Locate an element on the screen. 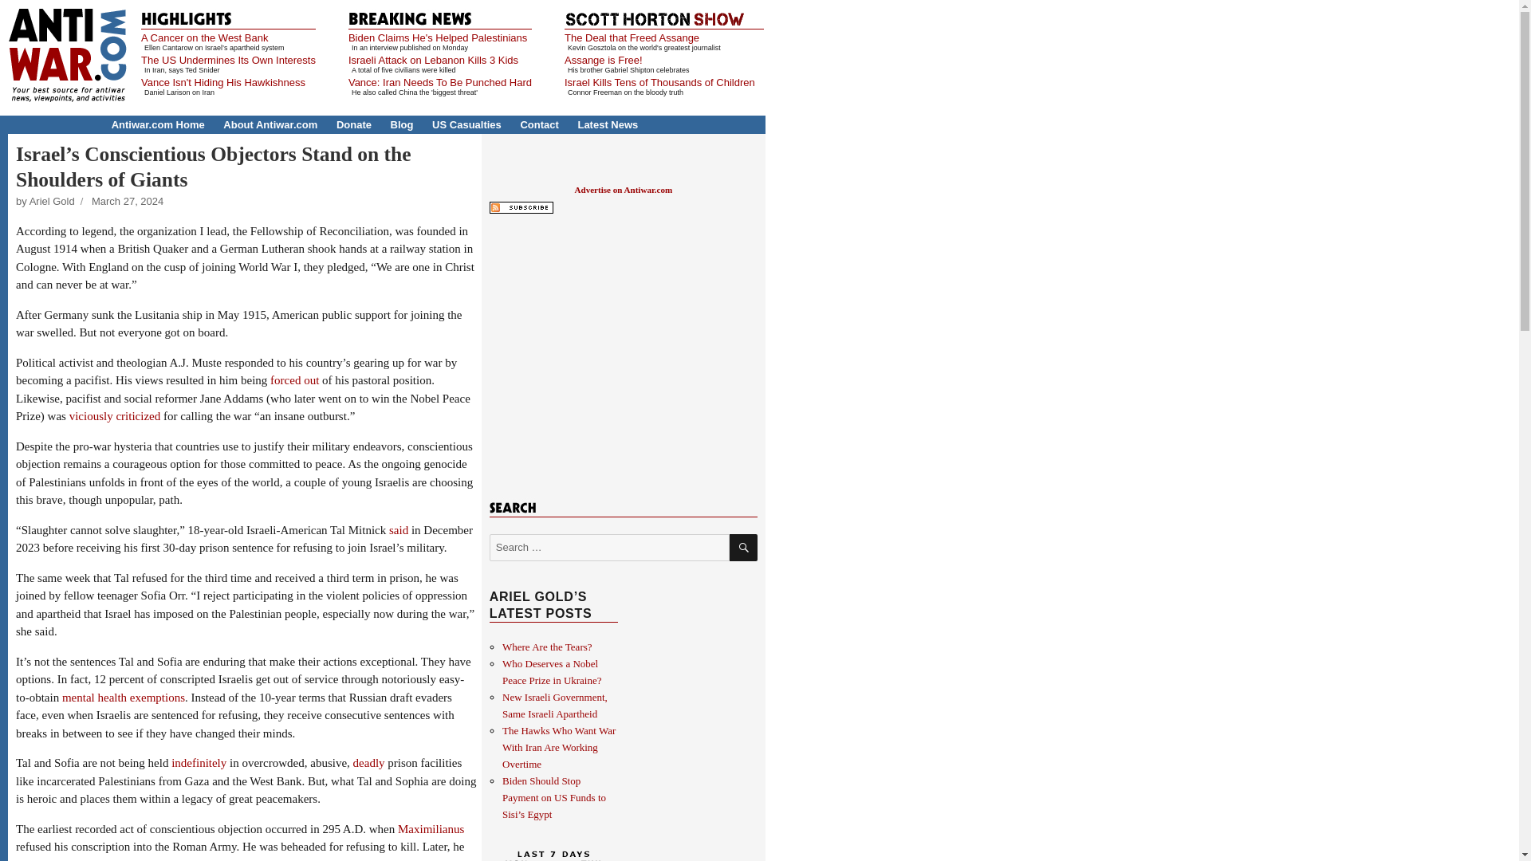 The image size is (1531, 861). deadly is located at coordinates (369, 763).